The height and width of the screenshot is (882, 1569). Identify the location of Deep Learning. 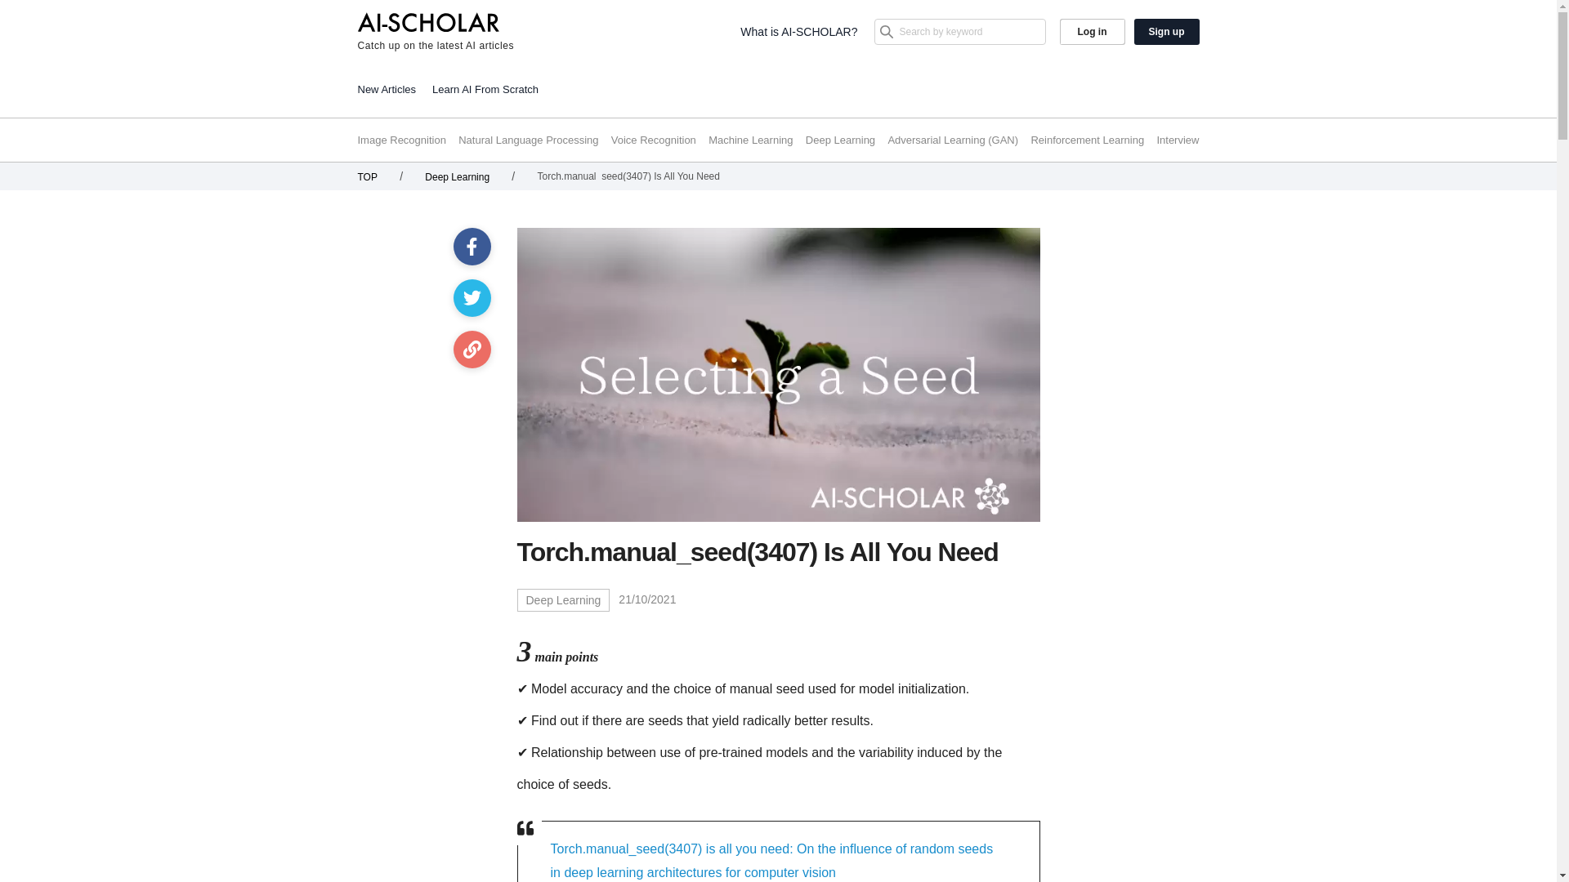
(458, 176).